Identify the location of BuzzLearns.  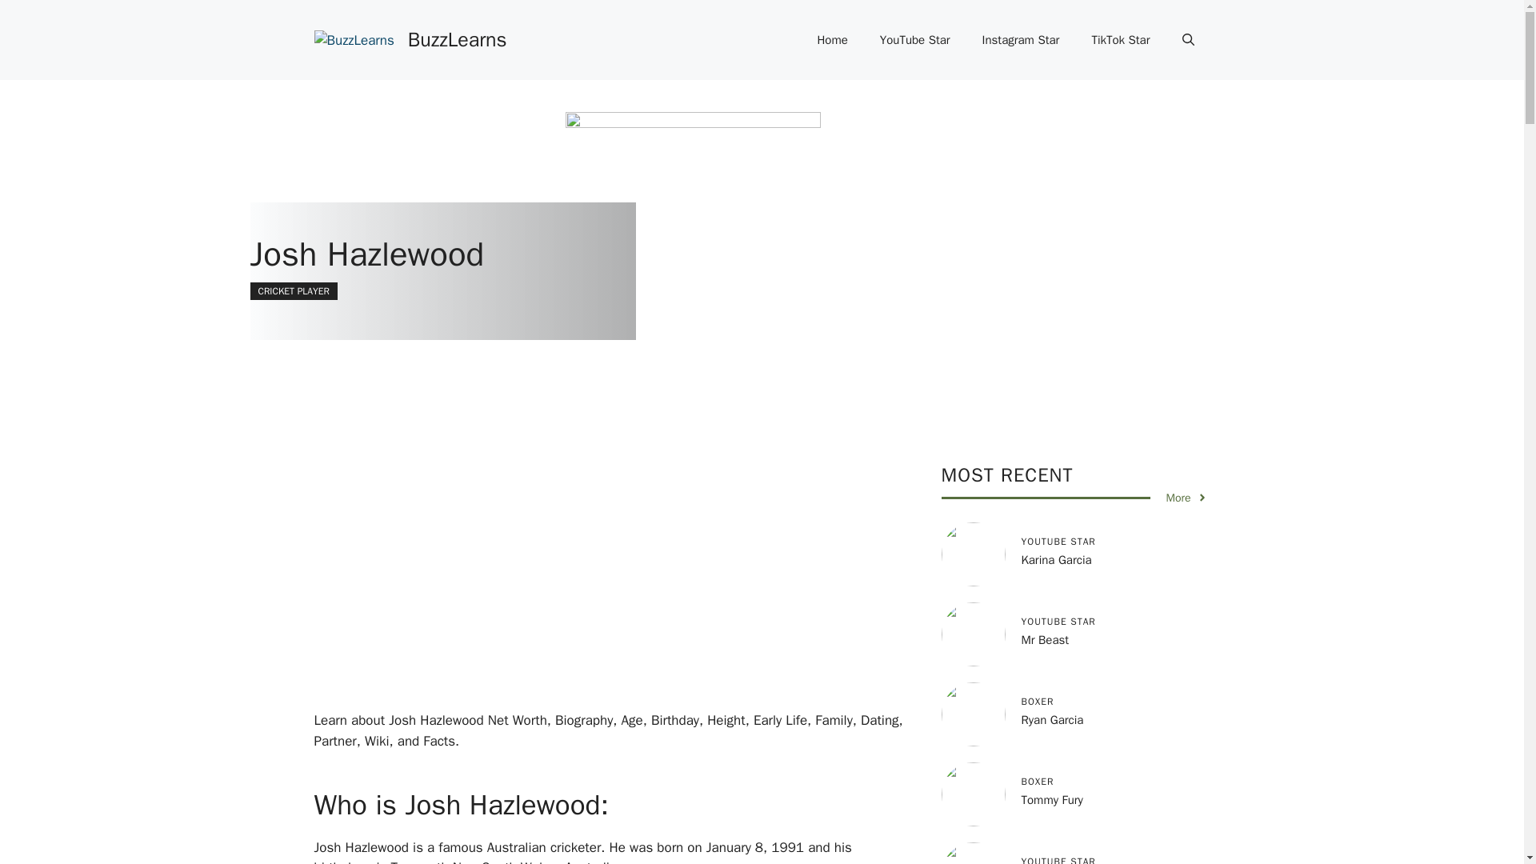
(458, 38).